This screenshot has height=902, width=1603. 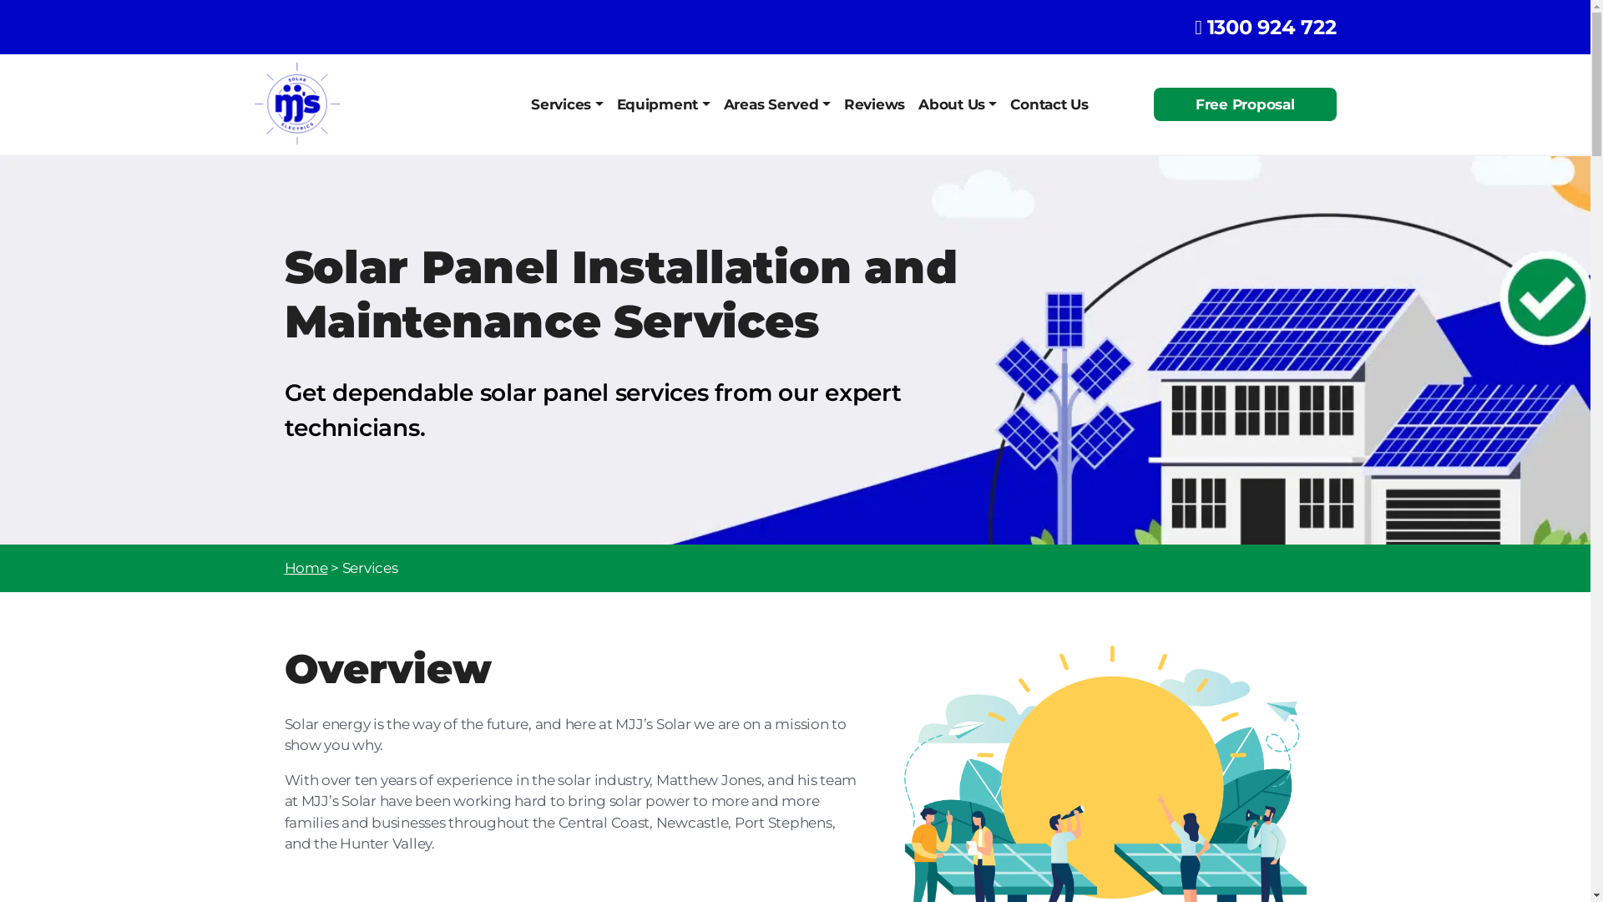 What do you see at coordinates (567, 104) in the screenshot?
I see `Services` at bounding box center [567, 104].